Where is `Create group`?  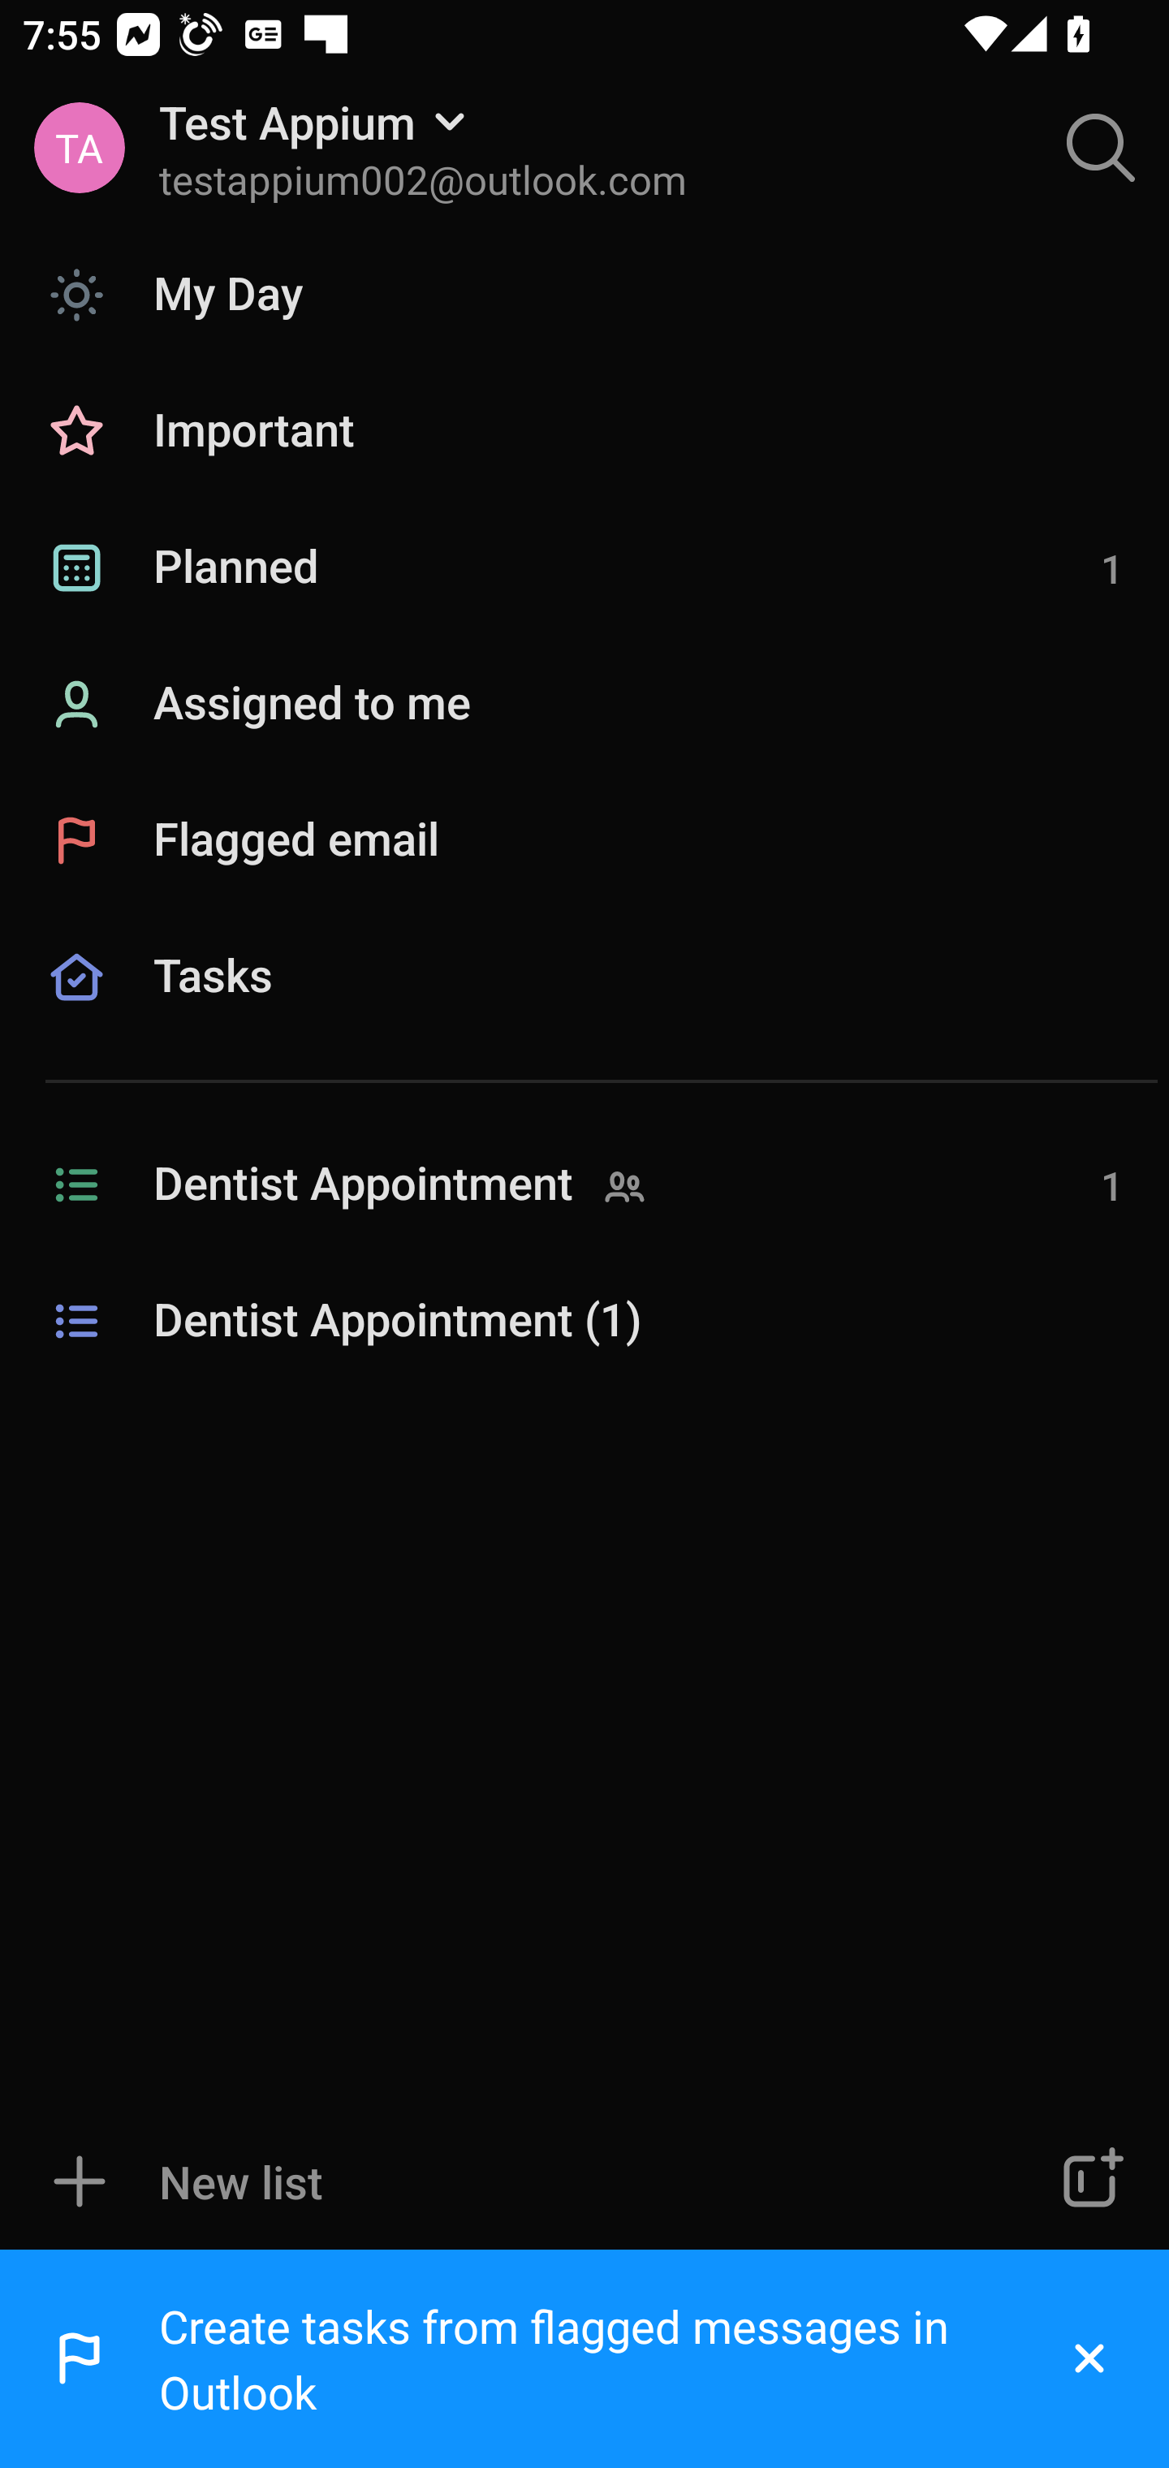
Create group is located at coordinates (1089, 2181).